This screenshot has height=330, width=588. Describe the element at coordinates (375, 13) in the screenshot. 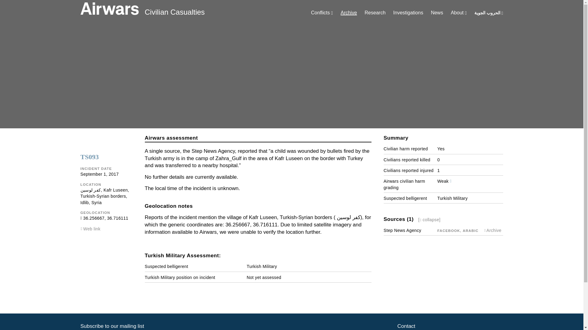

I see `Research` at that location.